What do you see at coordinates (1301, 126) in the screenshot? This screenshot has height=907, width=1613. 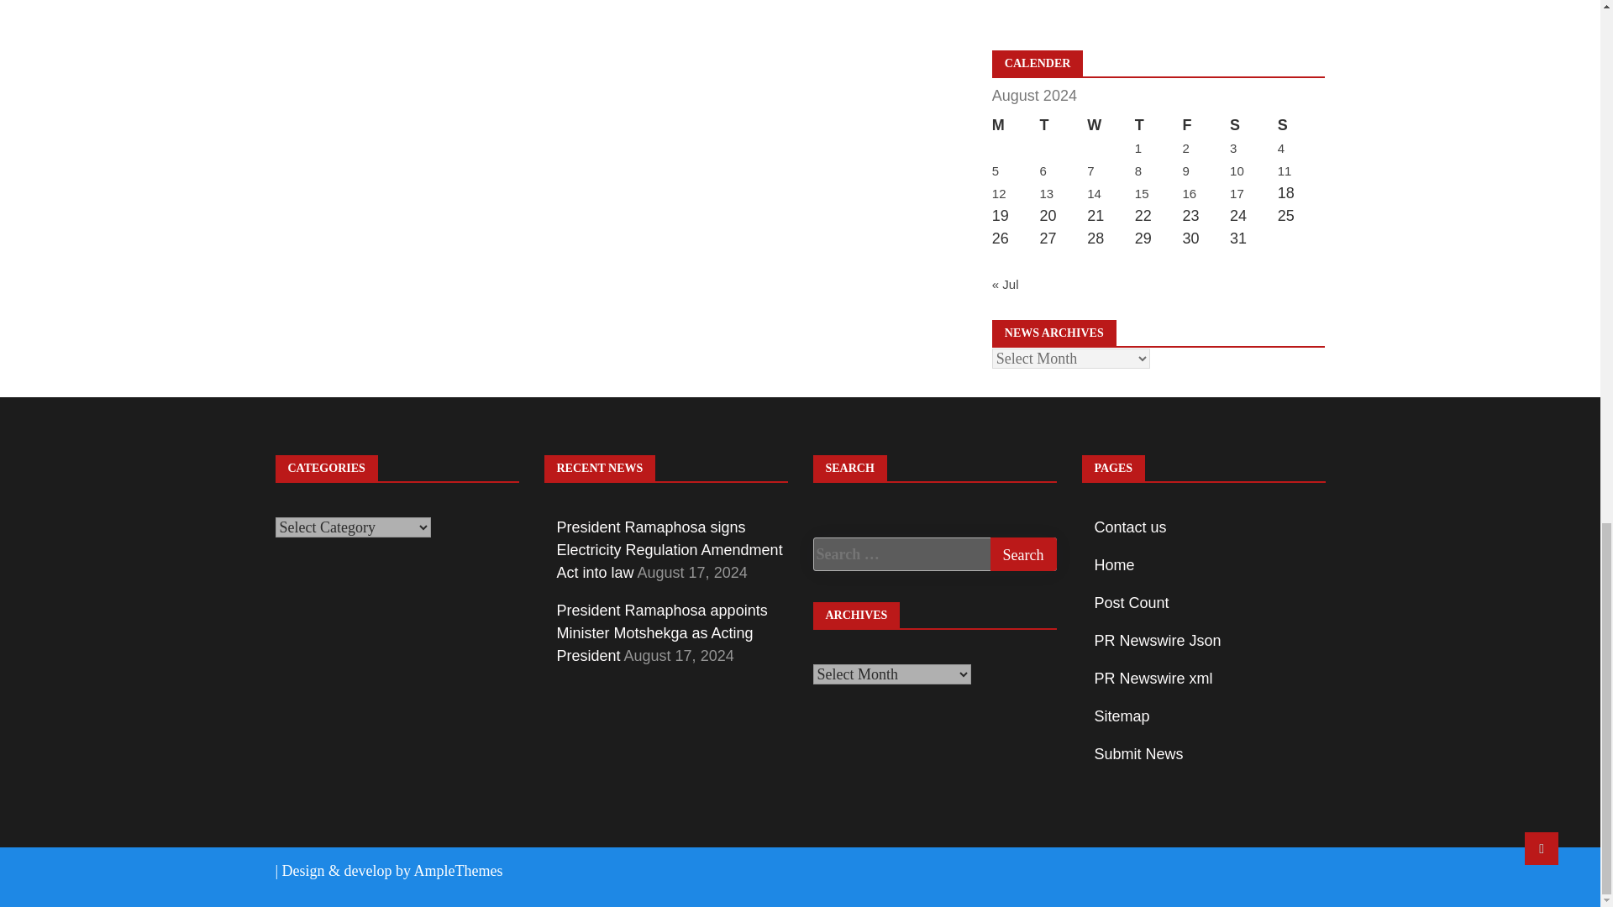 I see `Sunday` at bounding box center [1301, 126].